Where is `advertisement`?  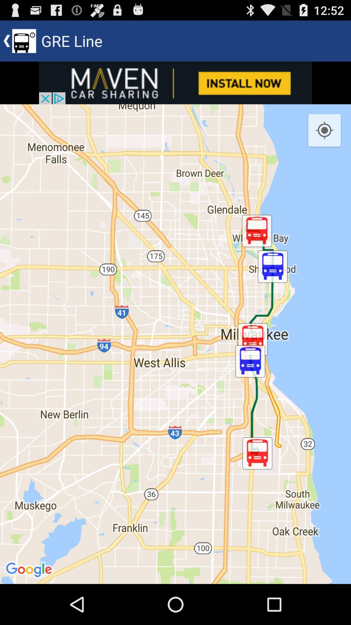 advertisement is located at coordinates (175, 83).